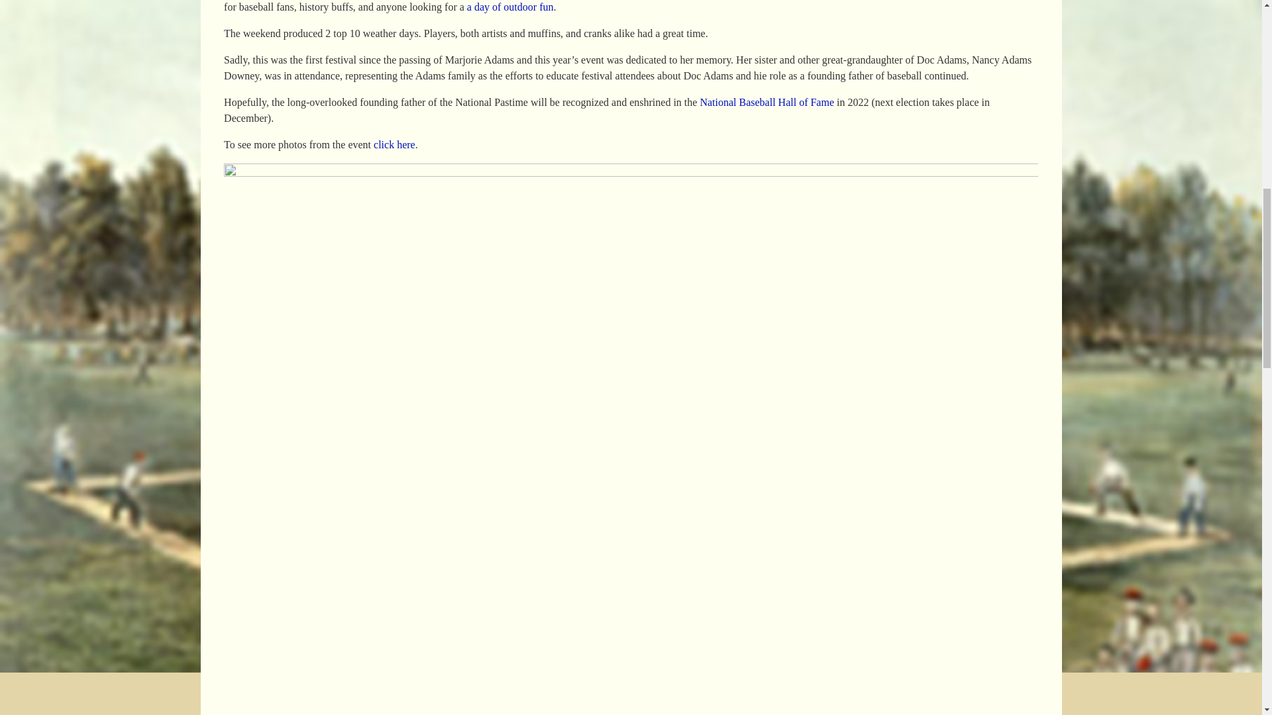  What do you see at coordinates (395, 144) in the screenshot?
I see `click here` at bounding box center [395, 144].